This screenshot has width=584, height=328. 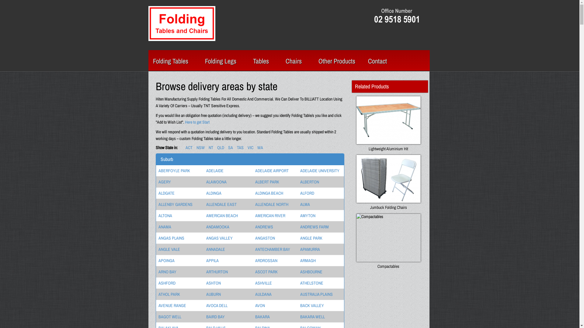 I want to click on ACT, so click(x=189, y=148).